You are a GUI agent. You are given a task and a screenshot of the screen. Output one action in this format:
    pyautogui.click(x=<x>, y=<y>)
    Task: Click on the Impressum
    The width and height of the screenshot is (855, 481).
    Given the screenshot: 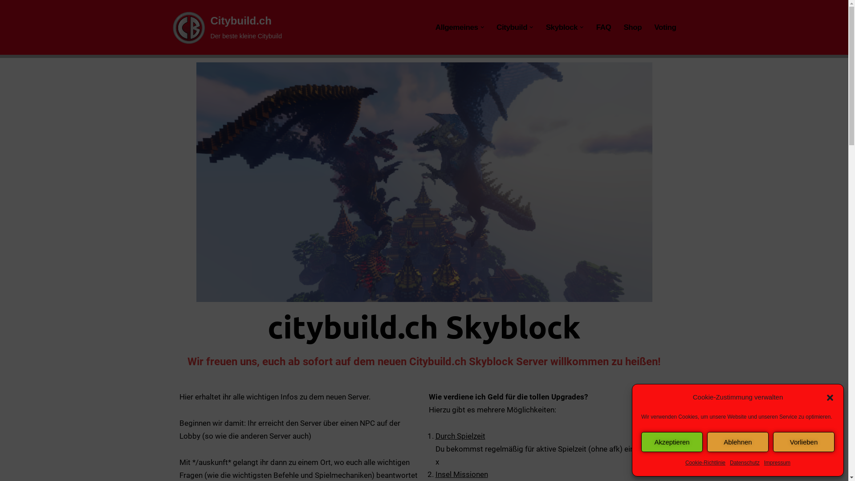 What is the action you would take?
    pyautogui.click(x=778, y=463)
    